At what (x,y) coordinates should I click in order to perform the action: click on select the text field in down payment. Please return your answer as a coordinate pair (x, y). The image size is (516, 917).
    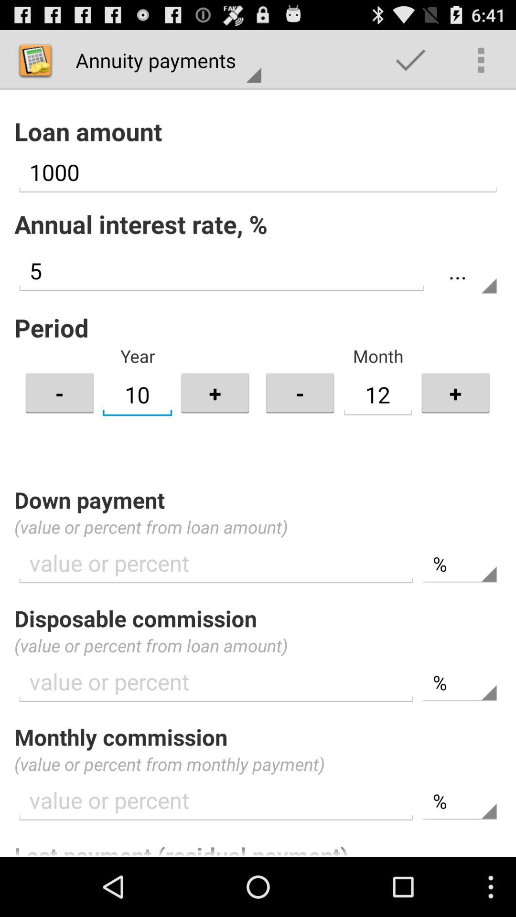
    Looking at the image, I should click on (216, 564).